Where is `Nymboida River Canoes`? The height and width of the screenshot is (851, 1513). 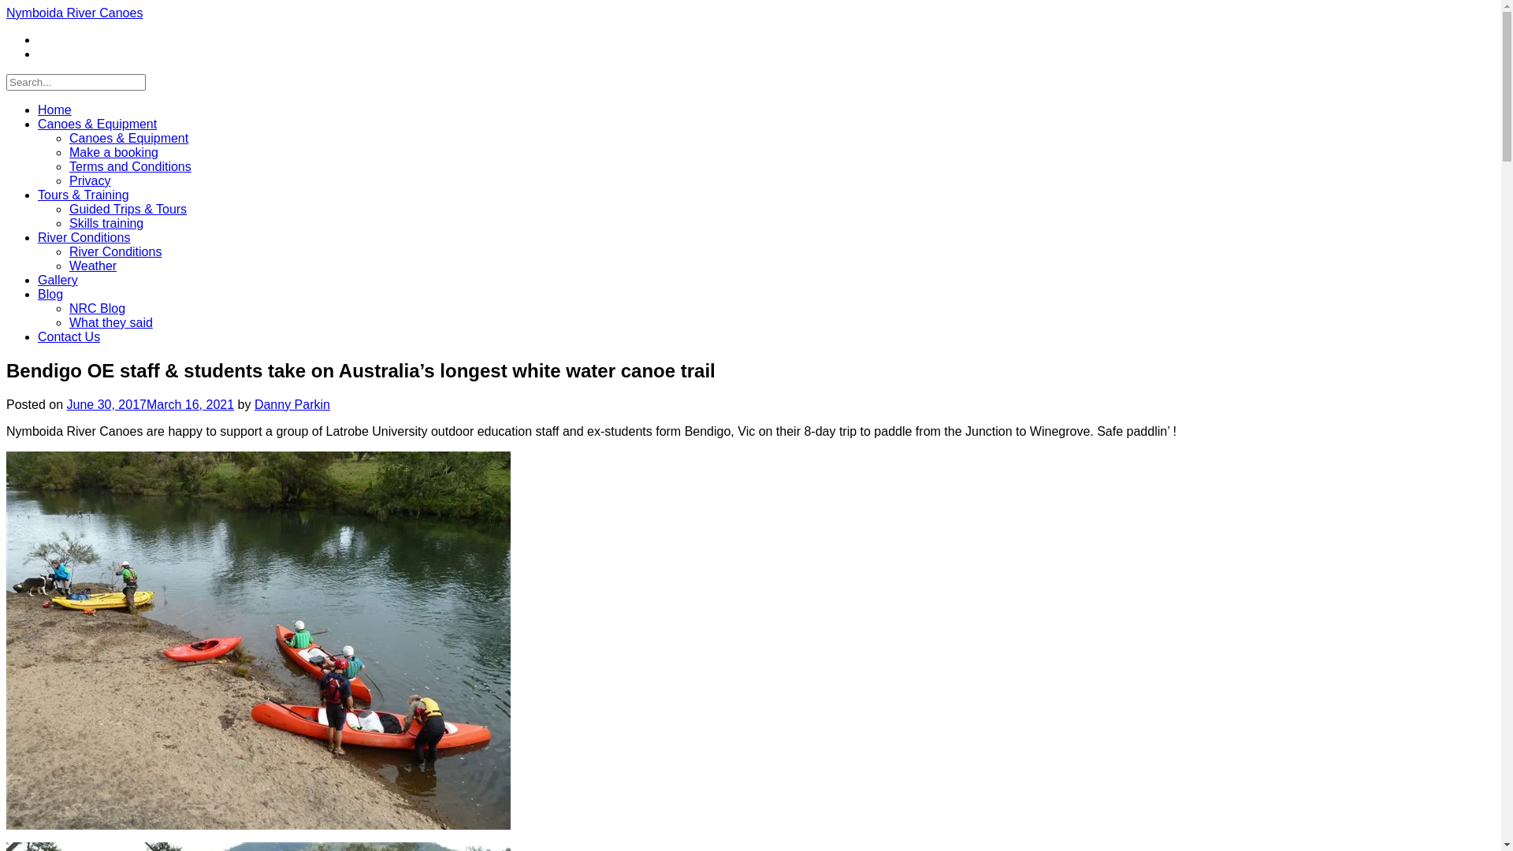
Nymboida River Canoes is located at coordinates (74, 13).